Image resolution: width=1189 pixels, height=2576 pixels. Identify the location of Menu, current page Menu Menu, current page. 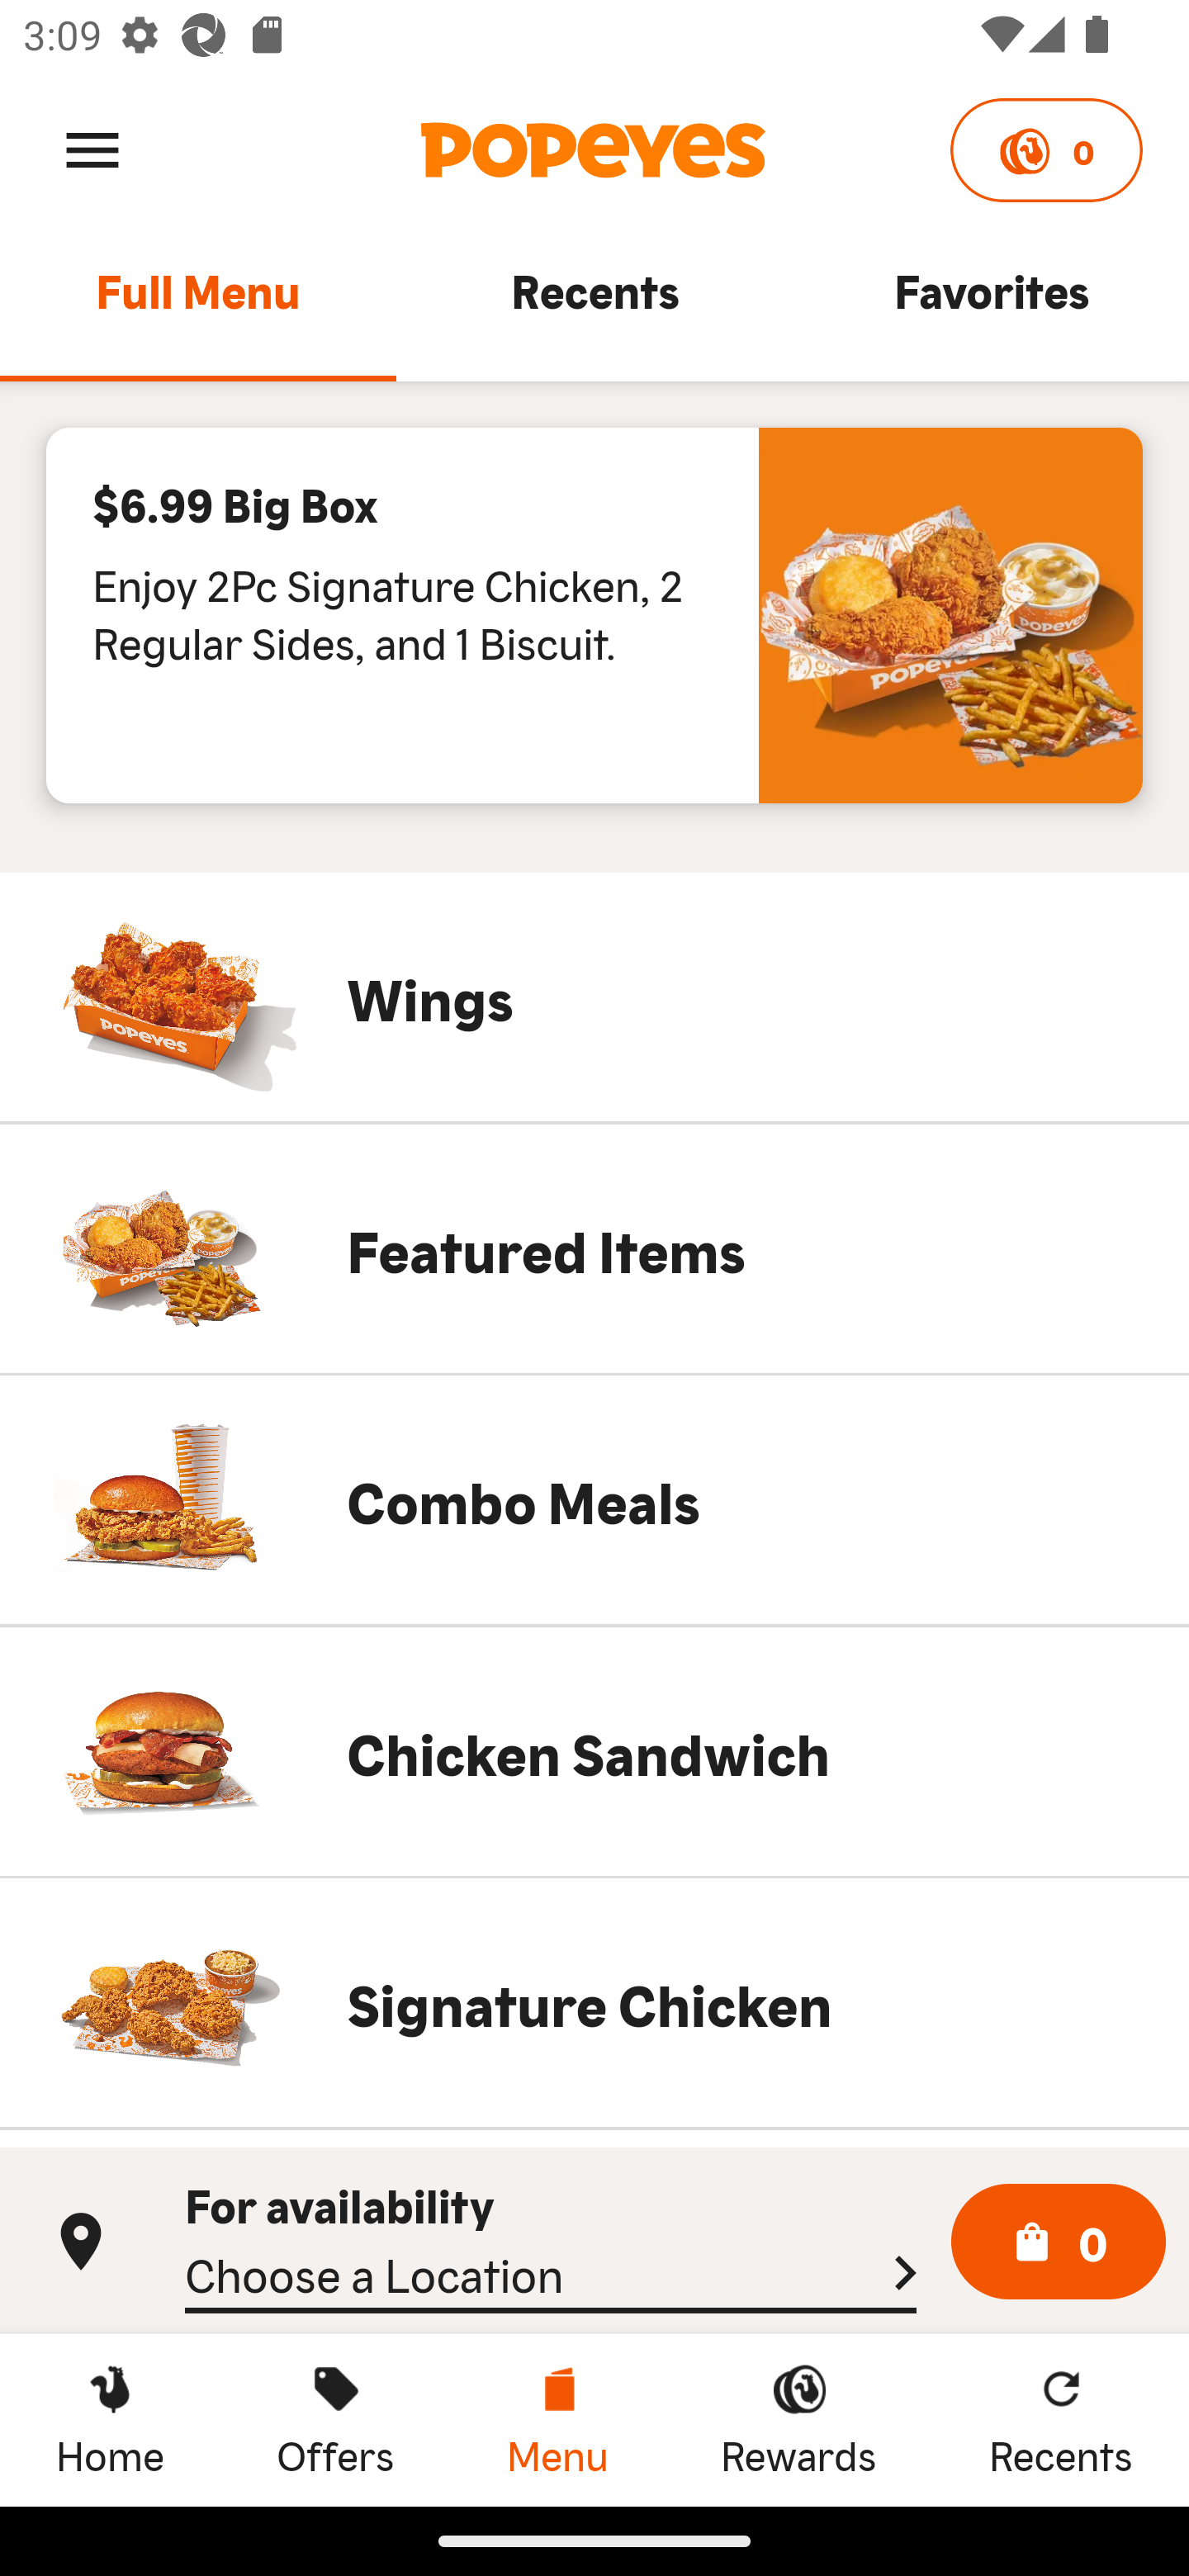
(557, 2419).